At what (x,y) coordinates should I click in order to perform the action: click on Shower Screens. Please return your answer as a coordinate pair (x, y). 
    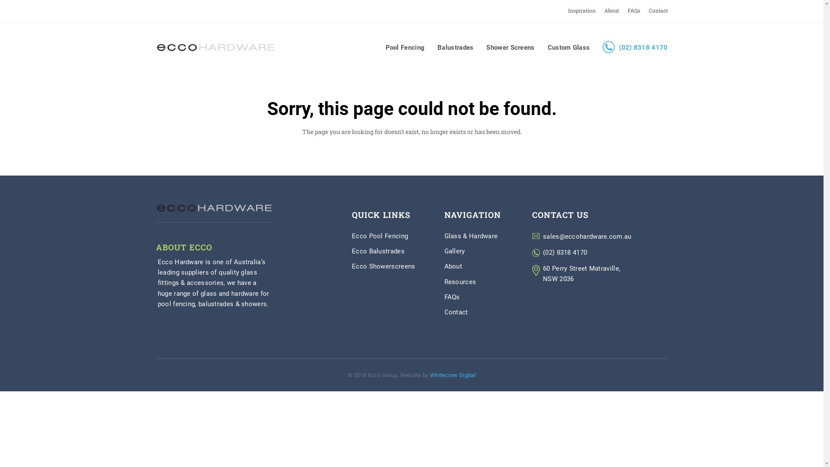
    Looking at the image, I should click on (510, 48).